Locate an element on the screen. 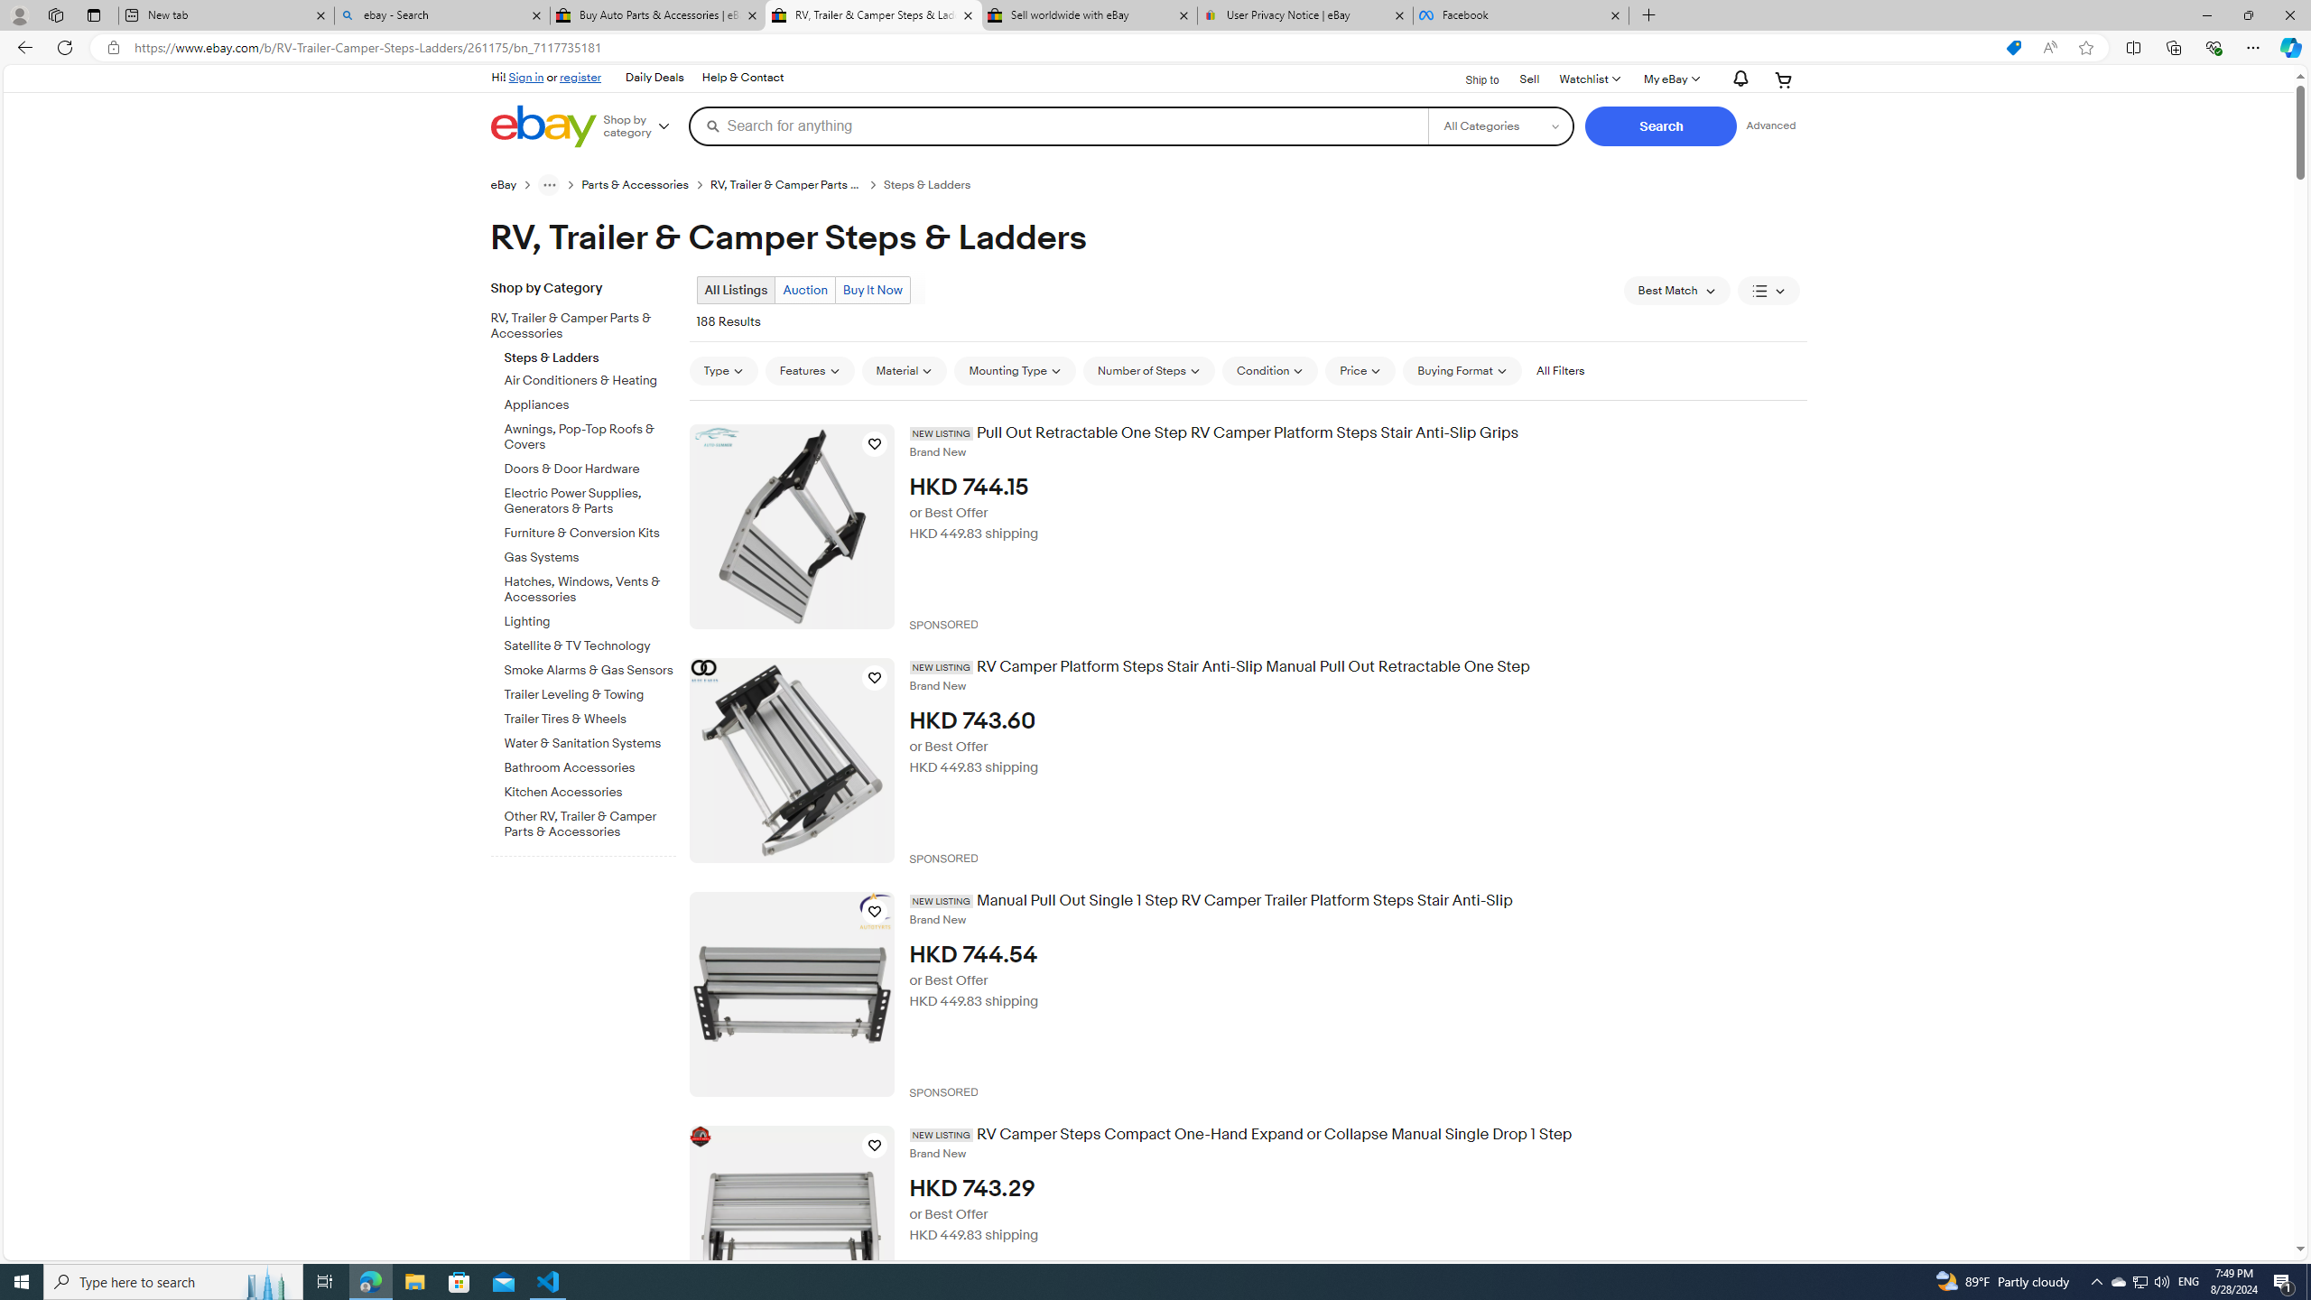 This screenshot has height=1300, width=2311. Notifications is located at coordinates (1736, 79).